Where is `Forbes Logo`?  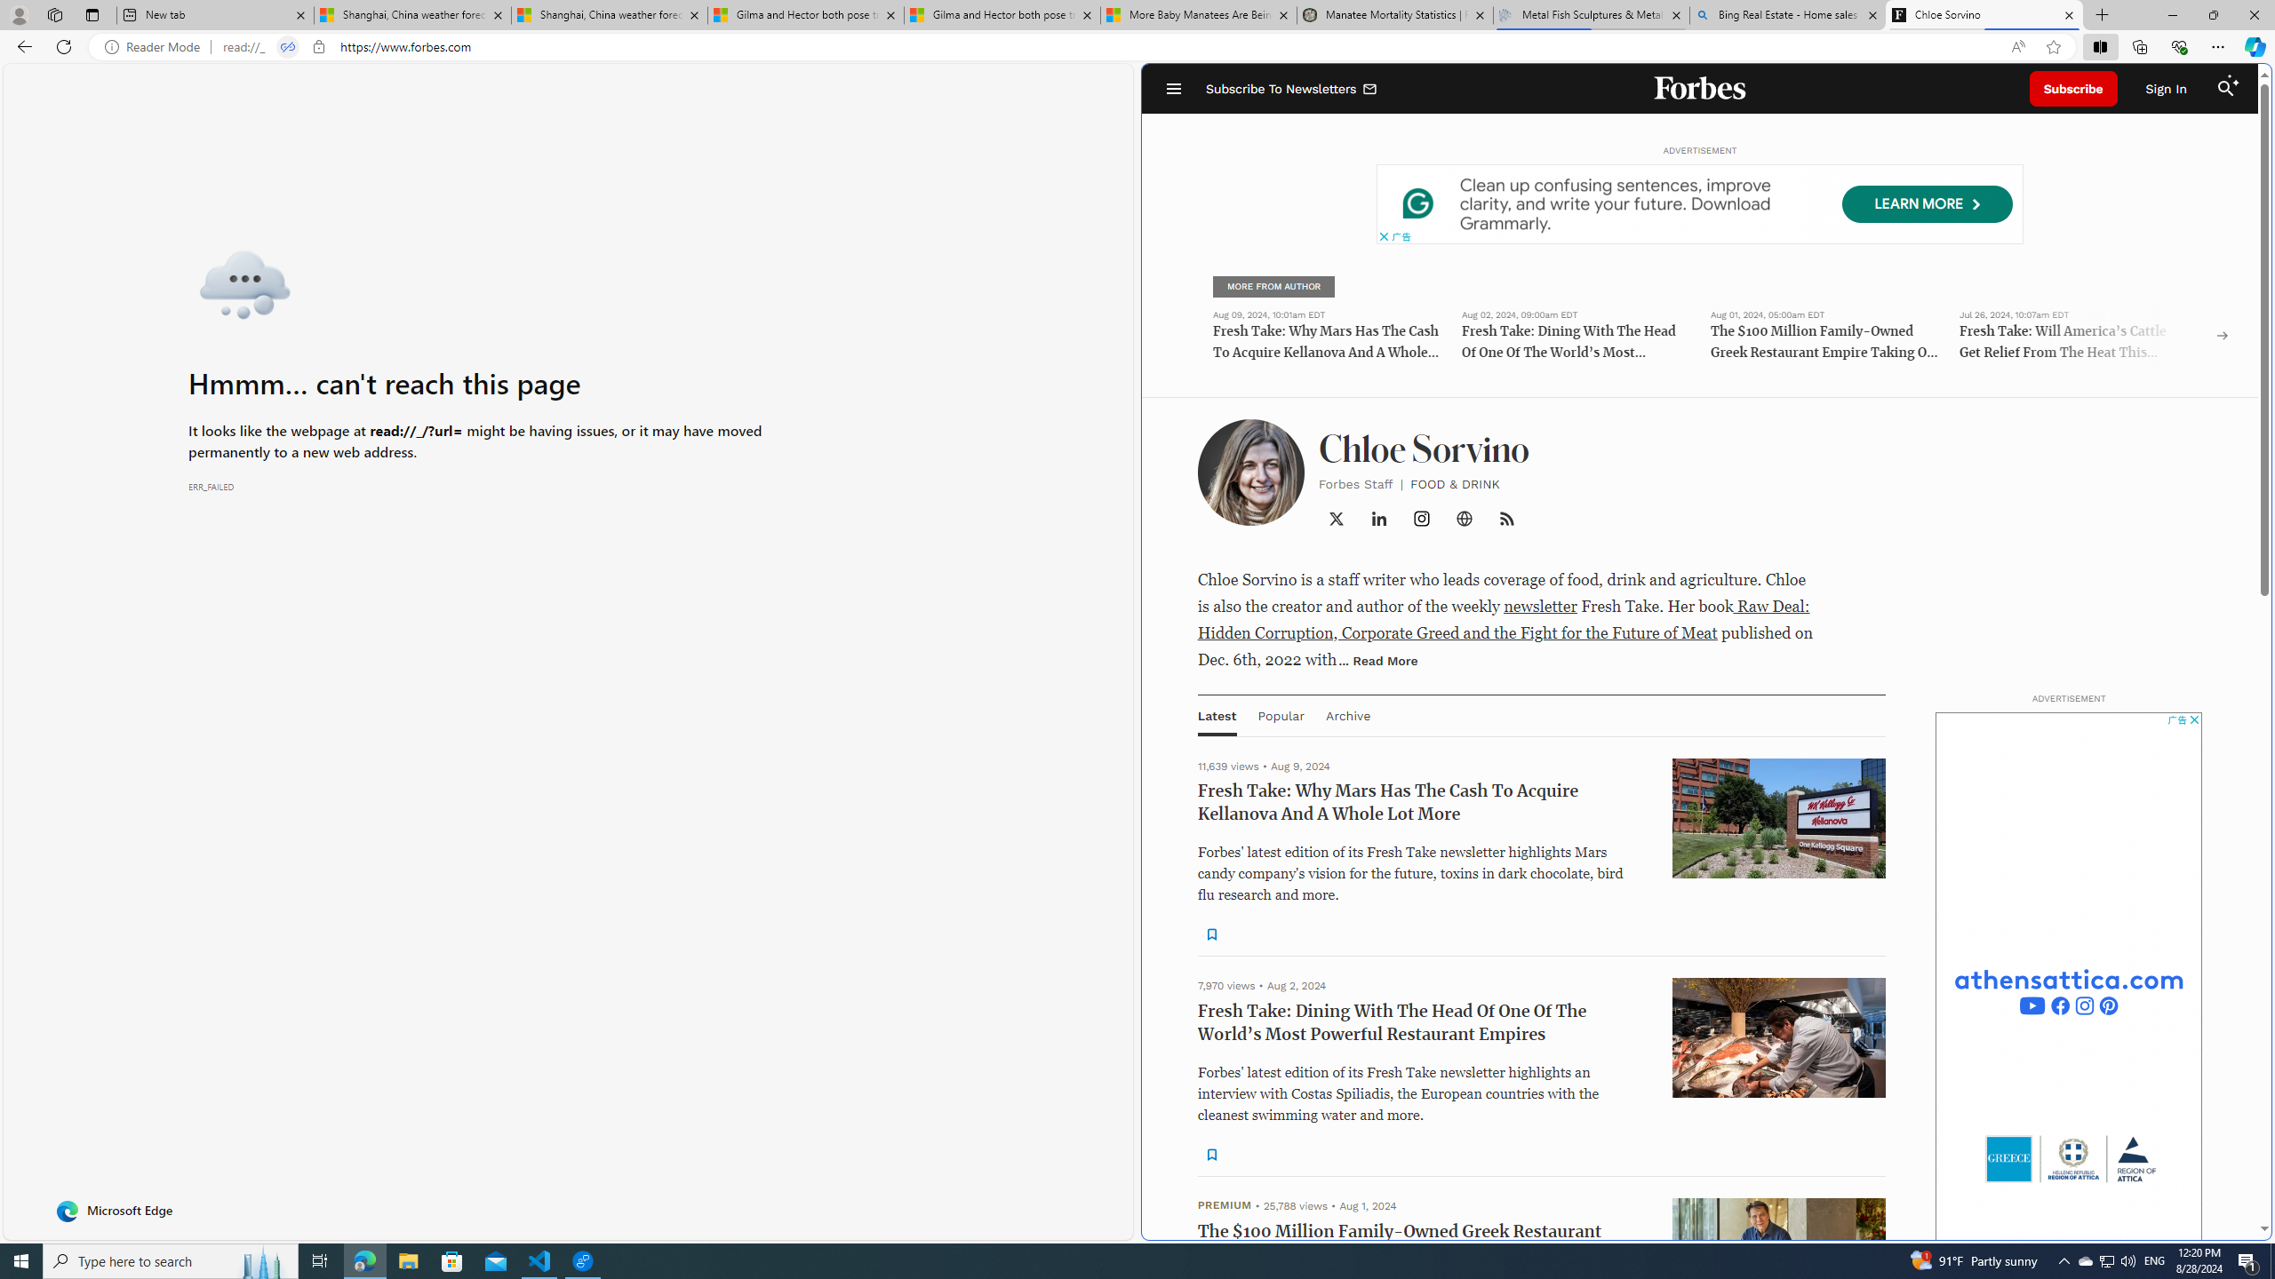 Forbes Logo is located at coordinates (1701, 89).